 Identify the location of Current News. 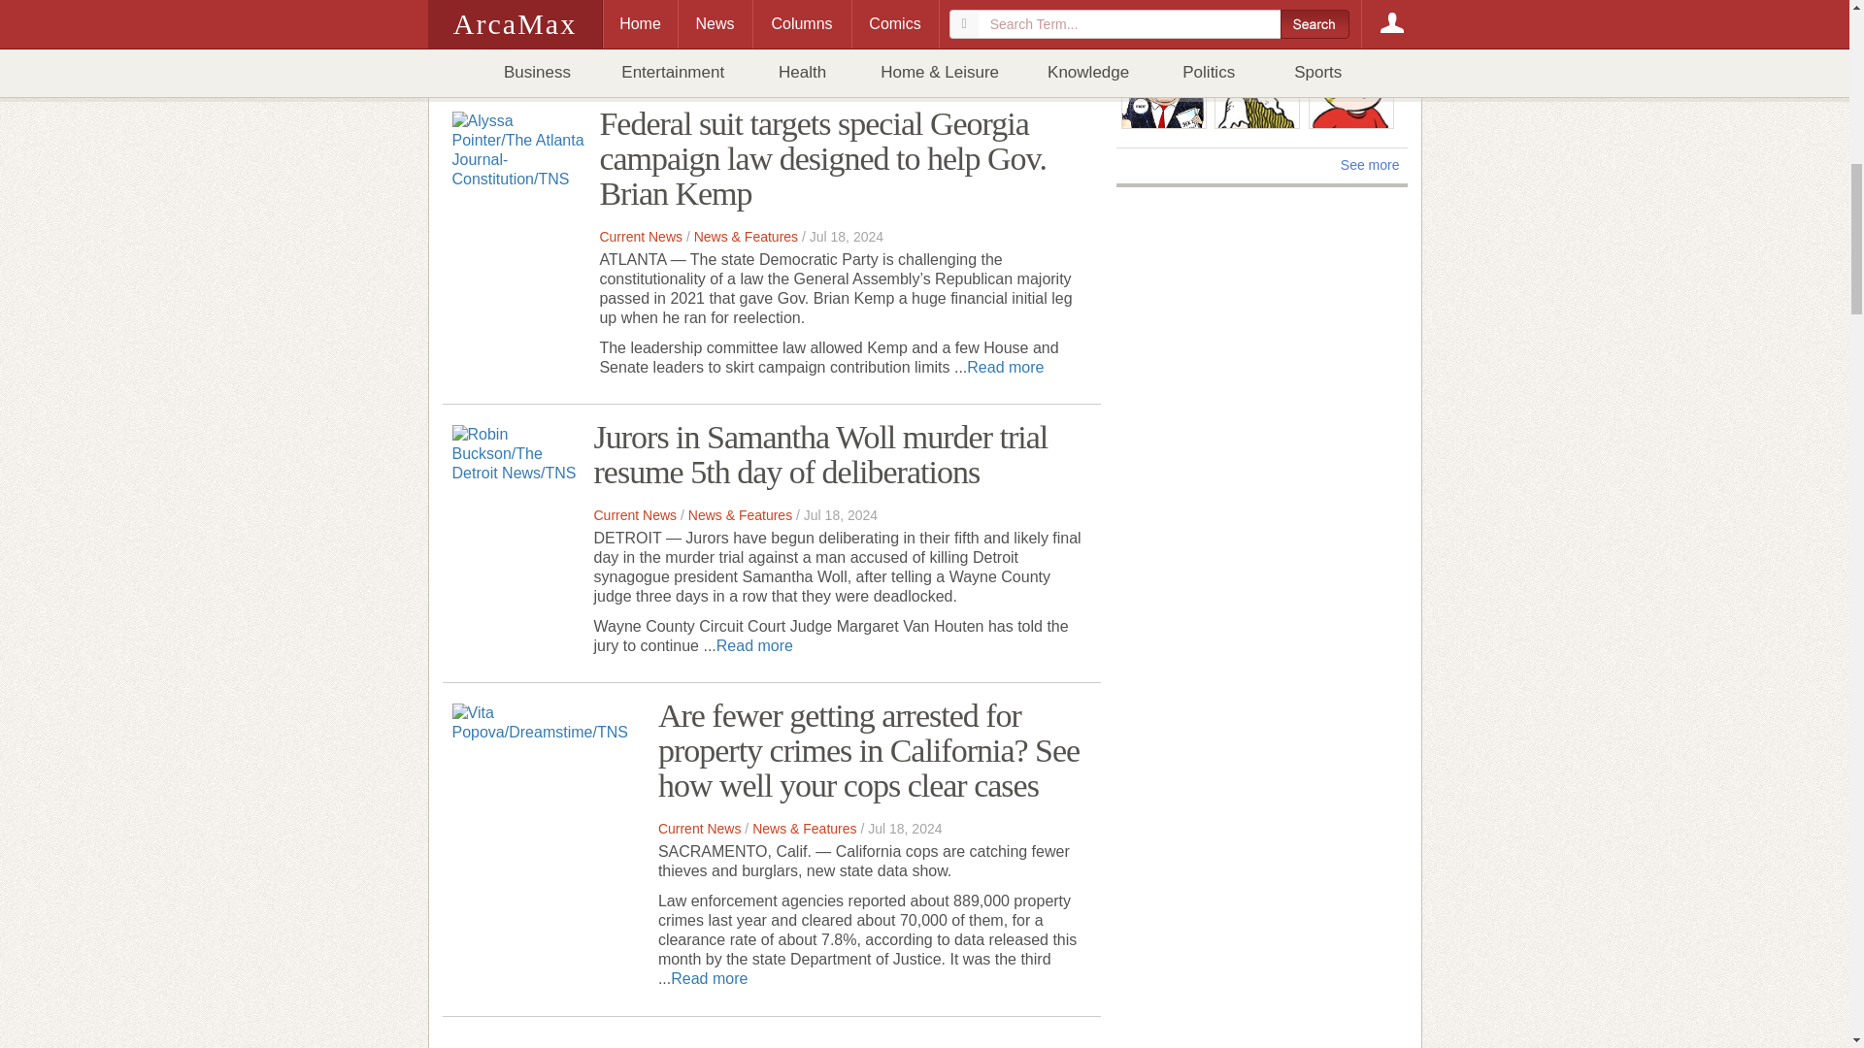
(640, 237).